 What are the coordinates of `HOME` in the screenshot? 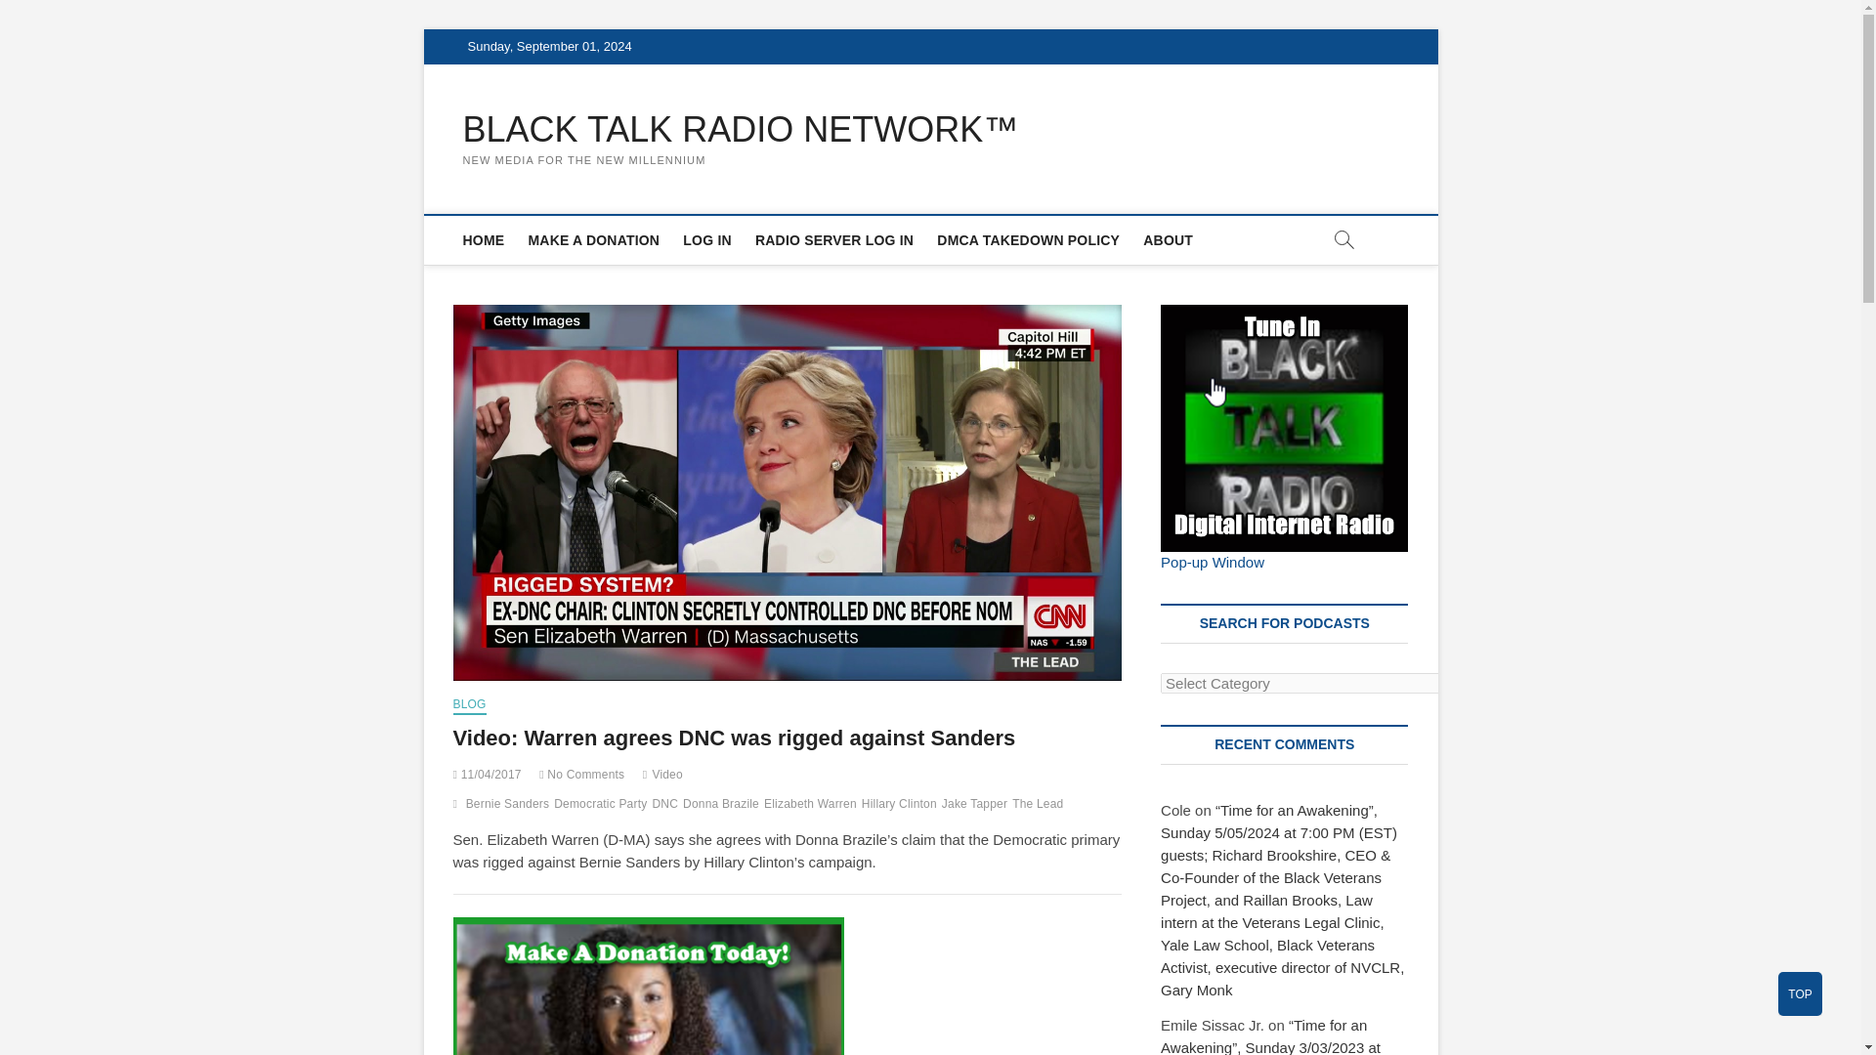 It's located at (484, 240).